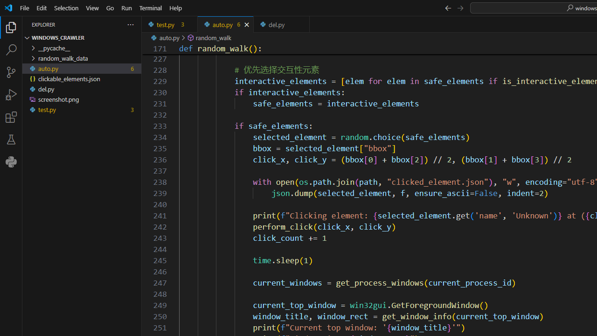  What do you see at coordinates (170, 24) in the screenshot?
I see `test.py` at bounding box center [170, 24].